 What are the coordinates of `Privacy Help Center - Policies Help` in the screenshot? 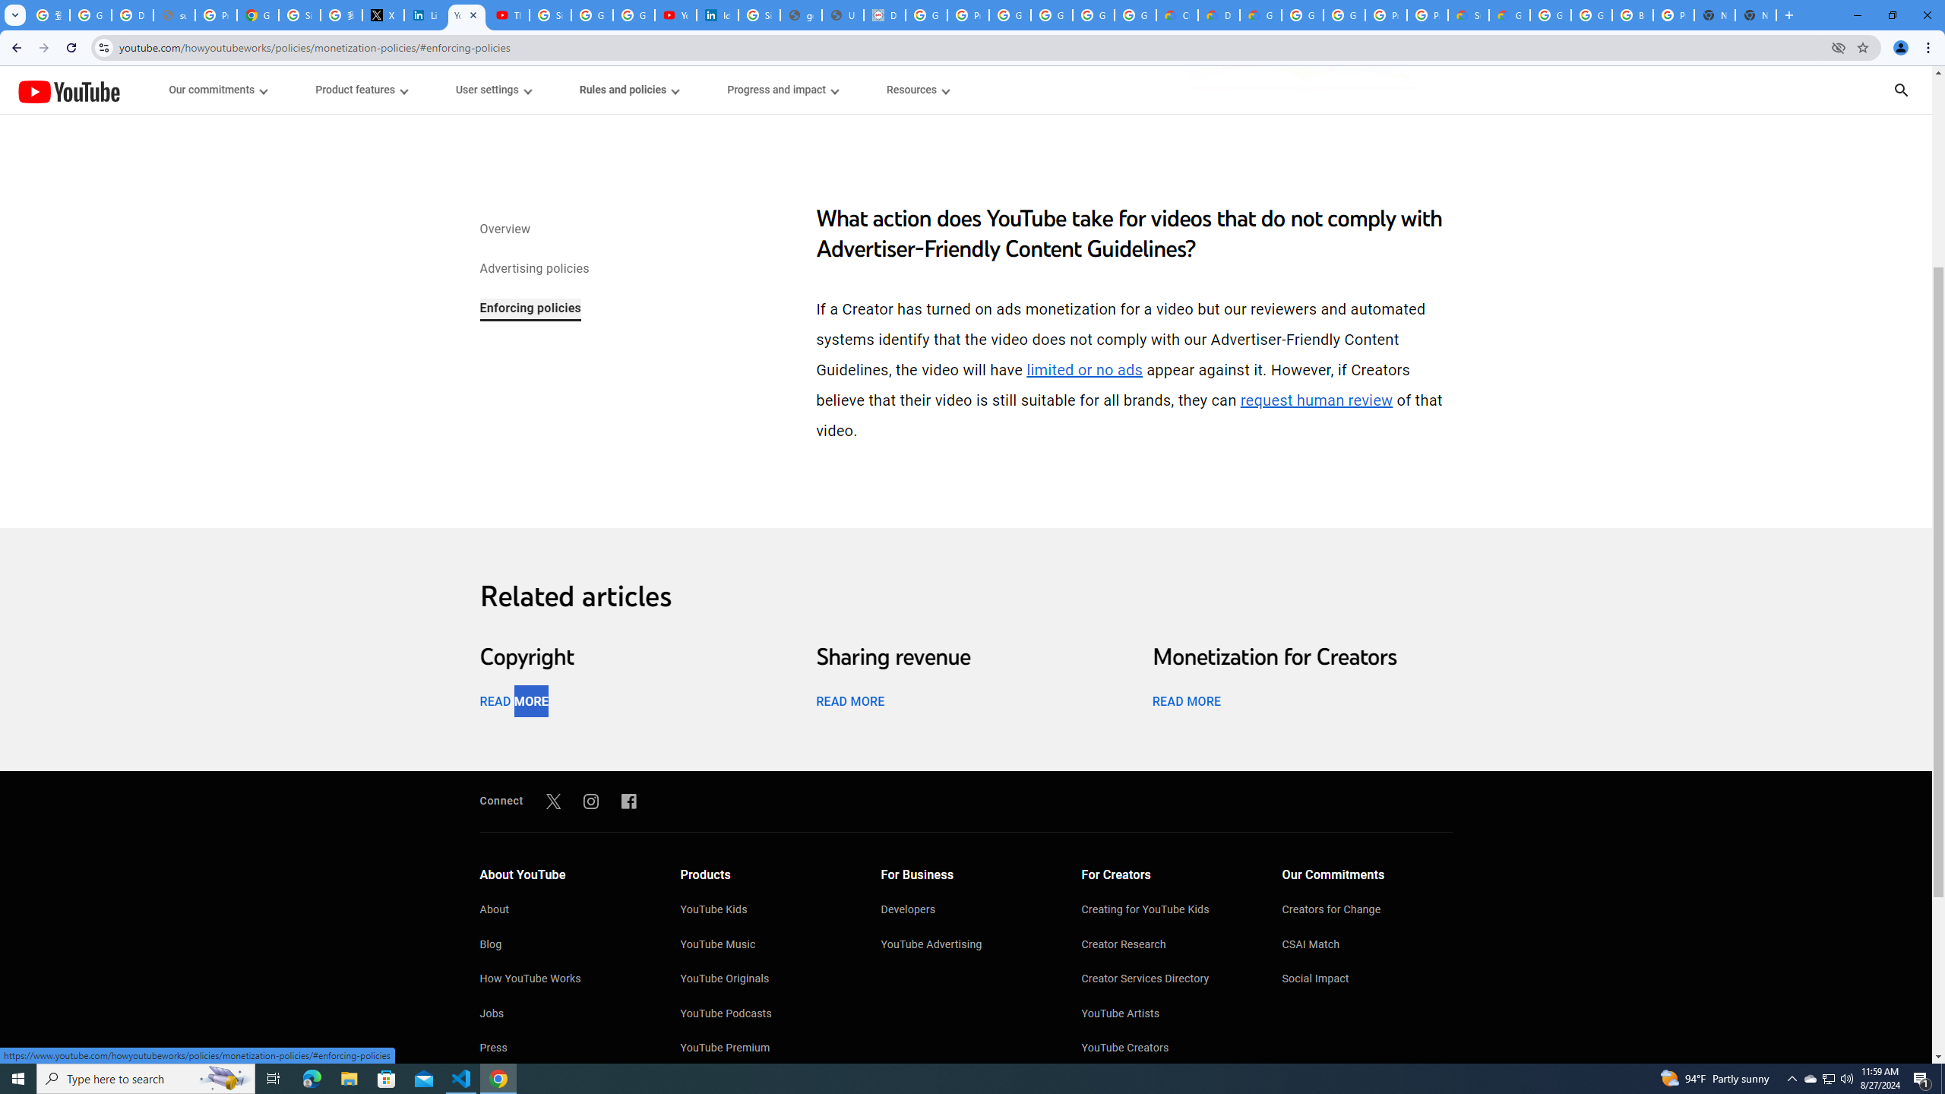 It's located at (216, 15).